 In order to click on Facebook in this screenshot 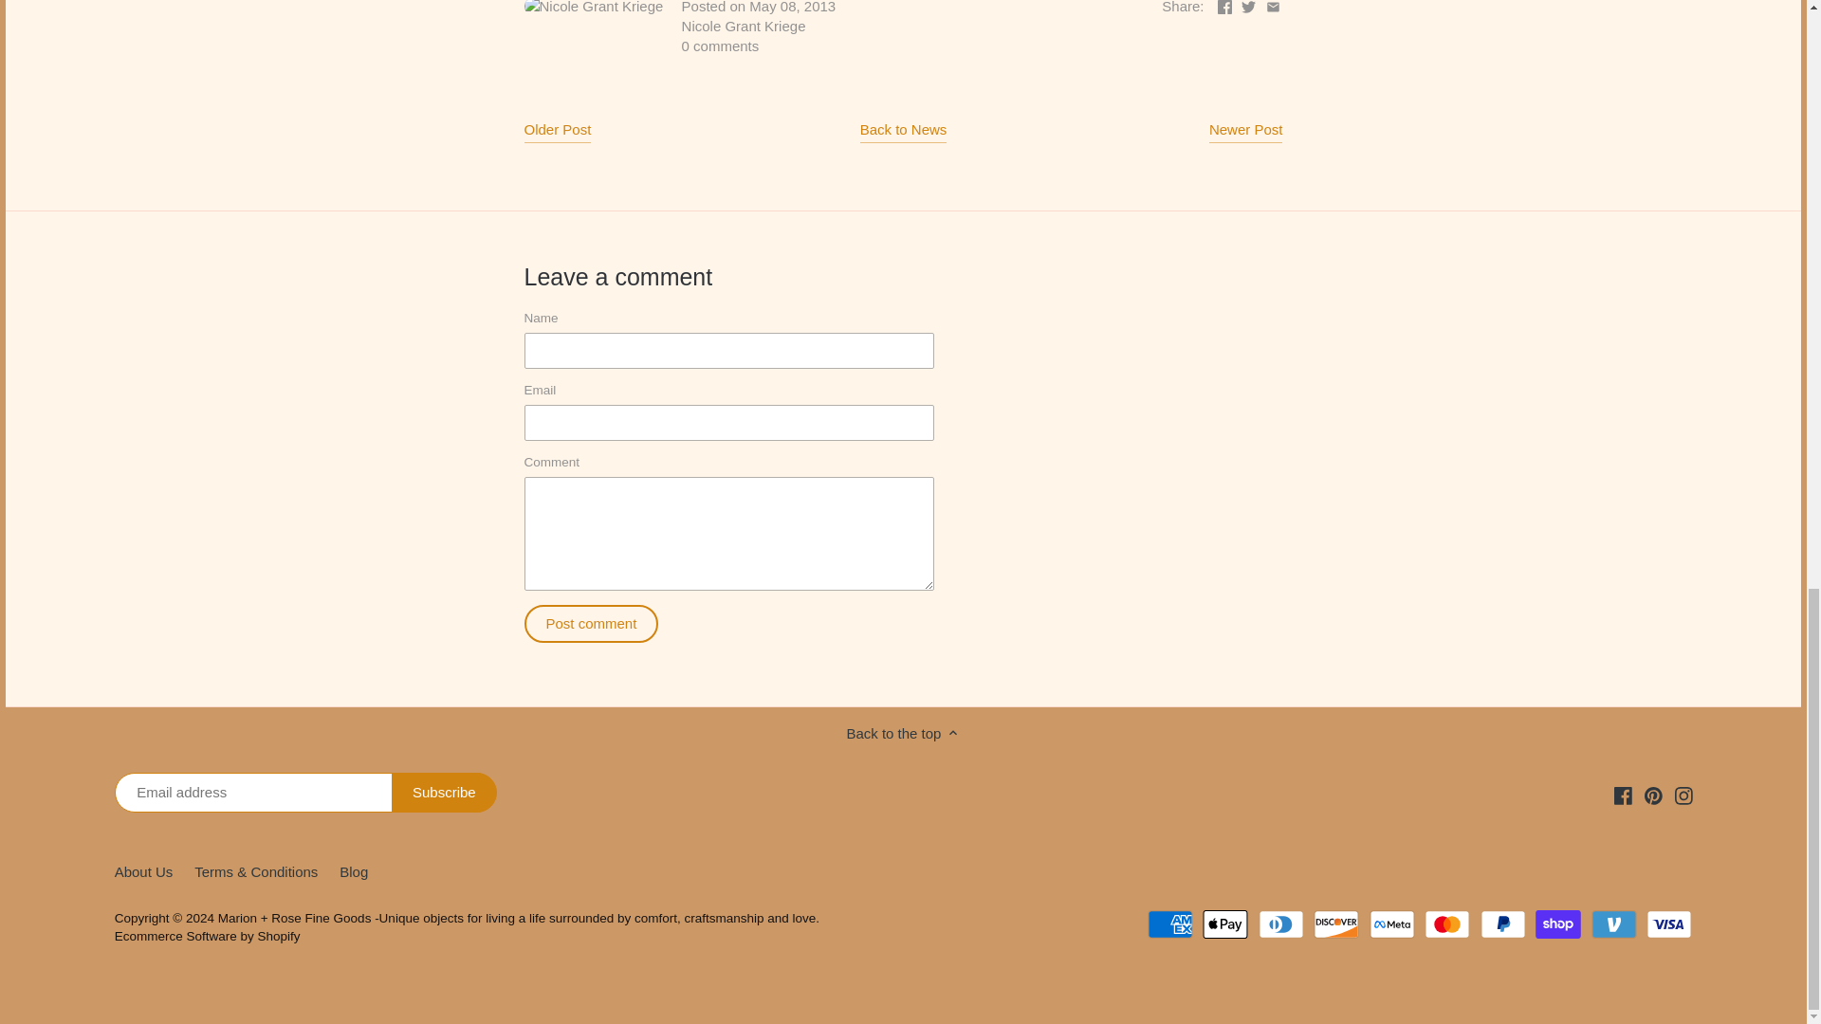, I will do `click(1622, 795)`.